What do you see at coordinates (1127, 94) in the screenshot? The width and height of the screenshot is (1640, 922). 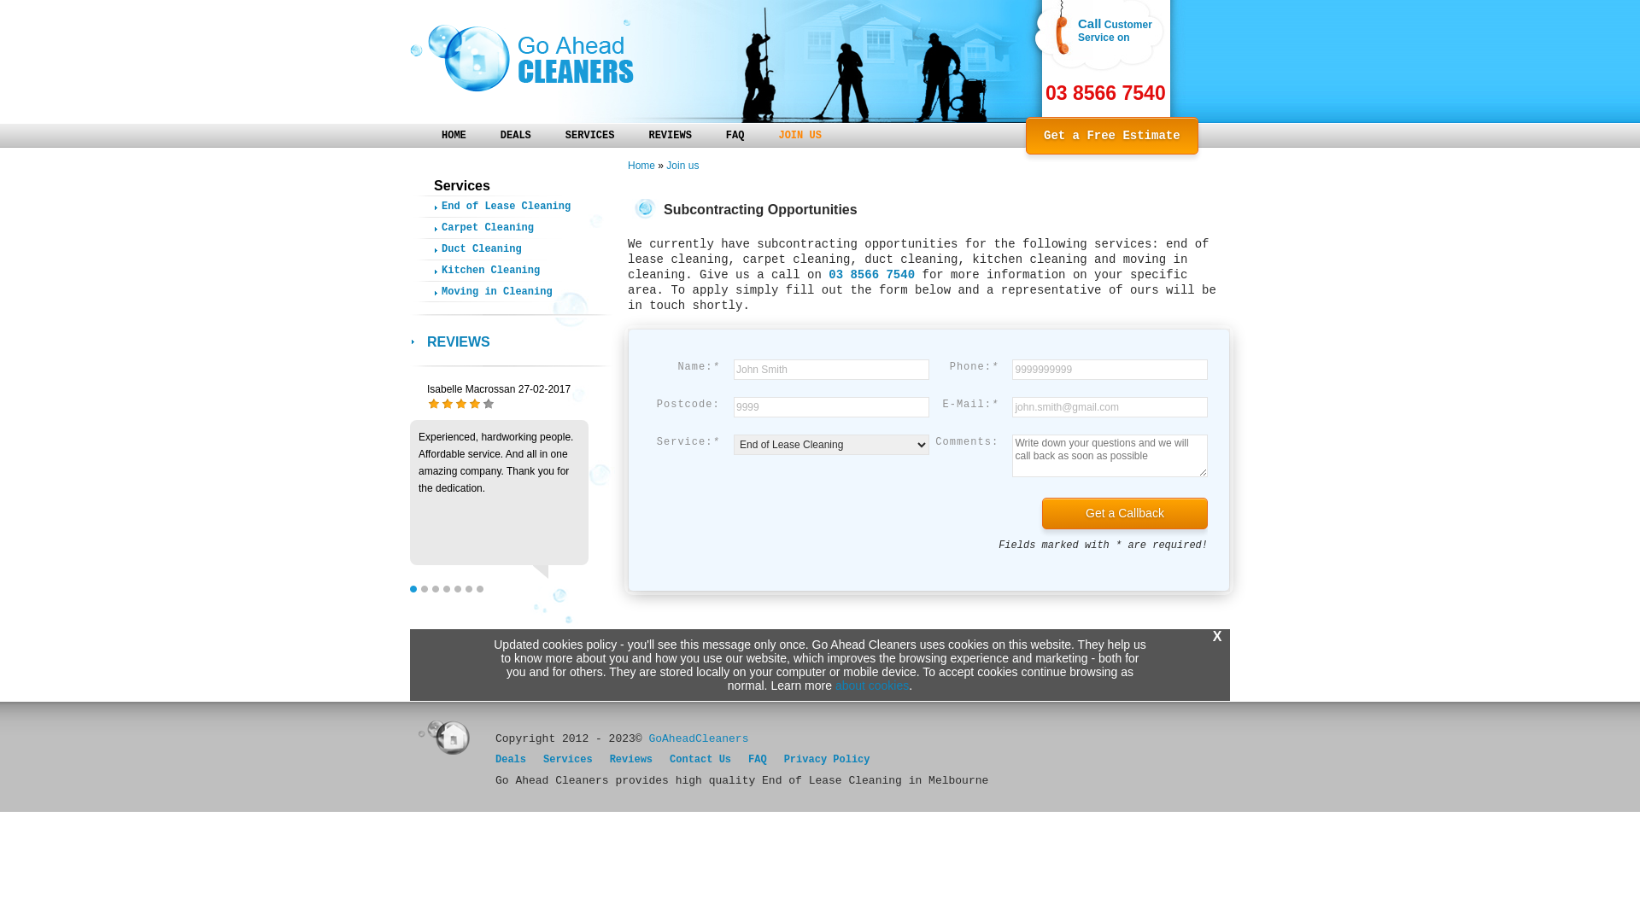 I see `03 8566 7540` at bounding box center [1127, 94].